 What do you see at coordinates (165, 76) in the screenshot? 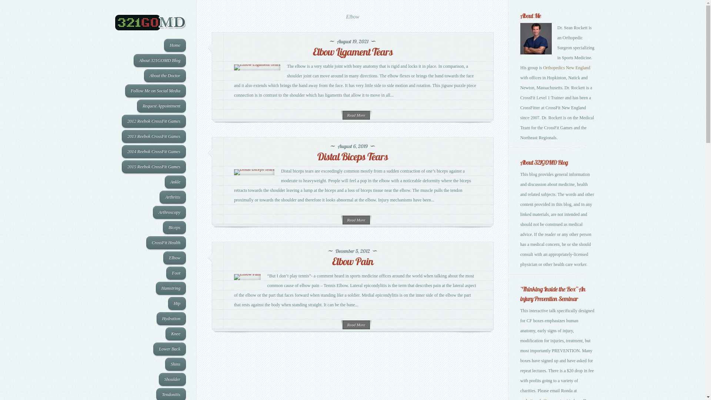
I see `About the Doctor` at bounding box center [165, 76].